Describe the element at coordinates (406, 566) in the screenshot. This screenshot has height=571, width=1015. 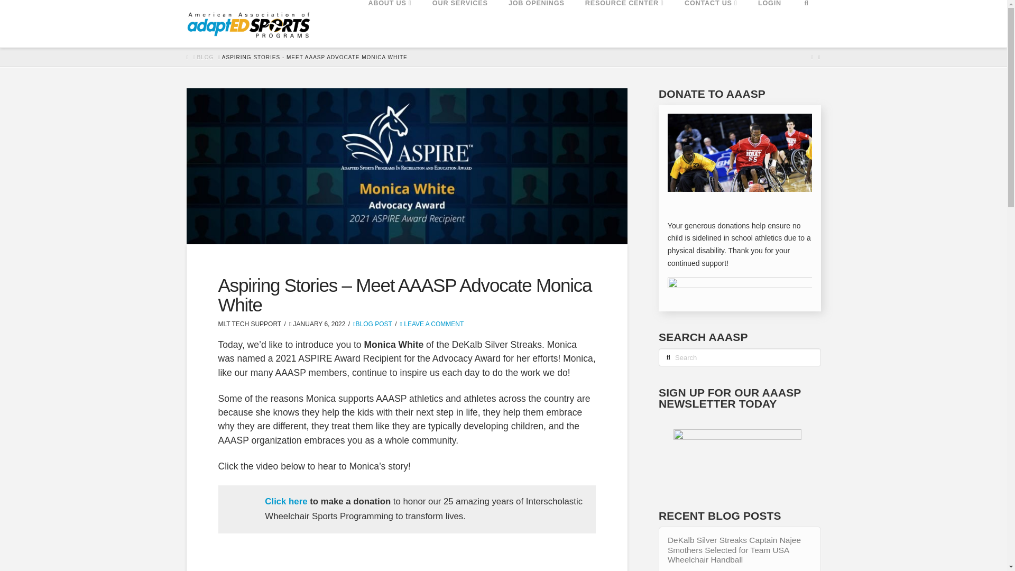
I see `YouTube video player` at that location.